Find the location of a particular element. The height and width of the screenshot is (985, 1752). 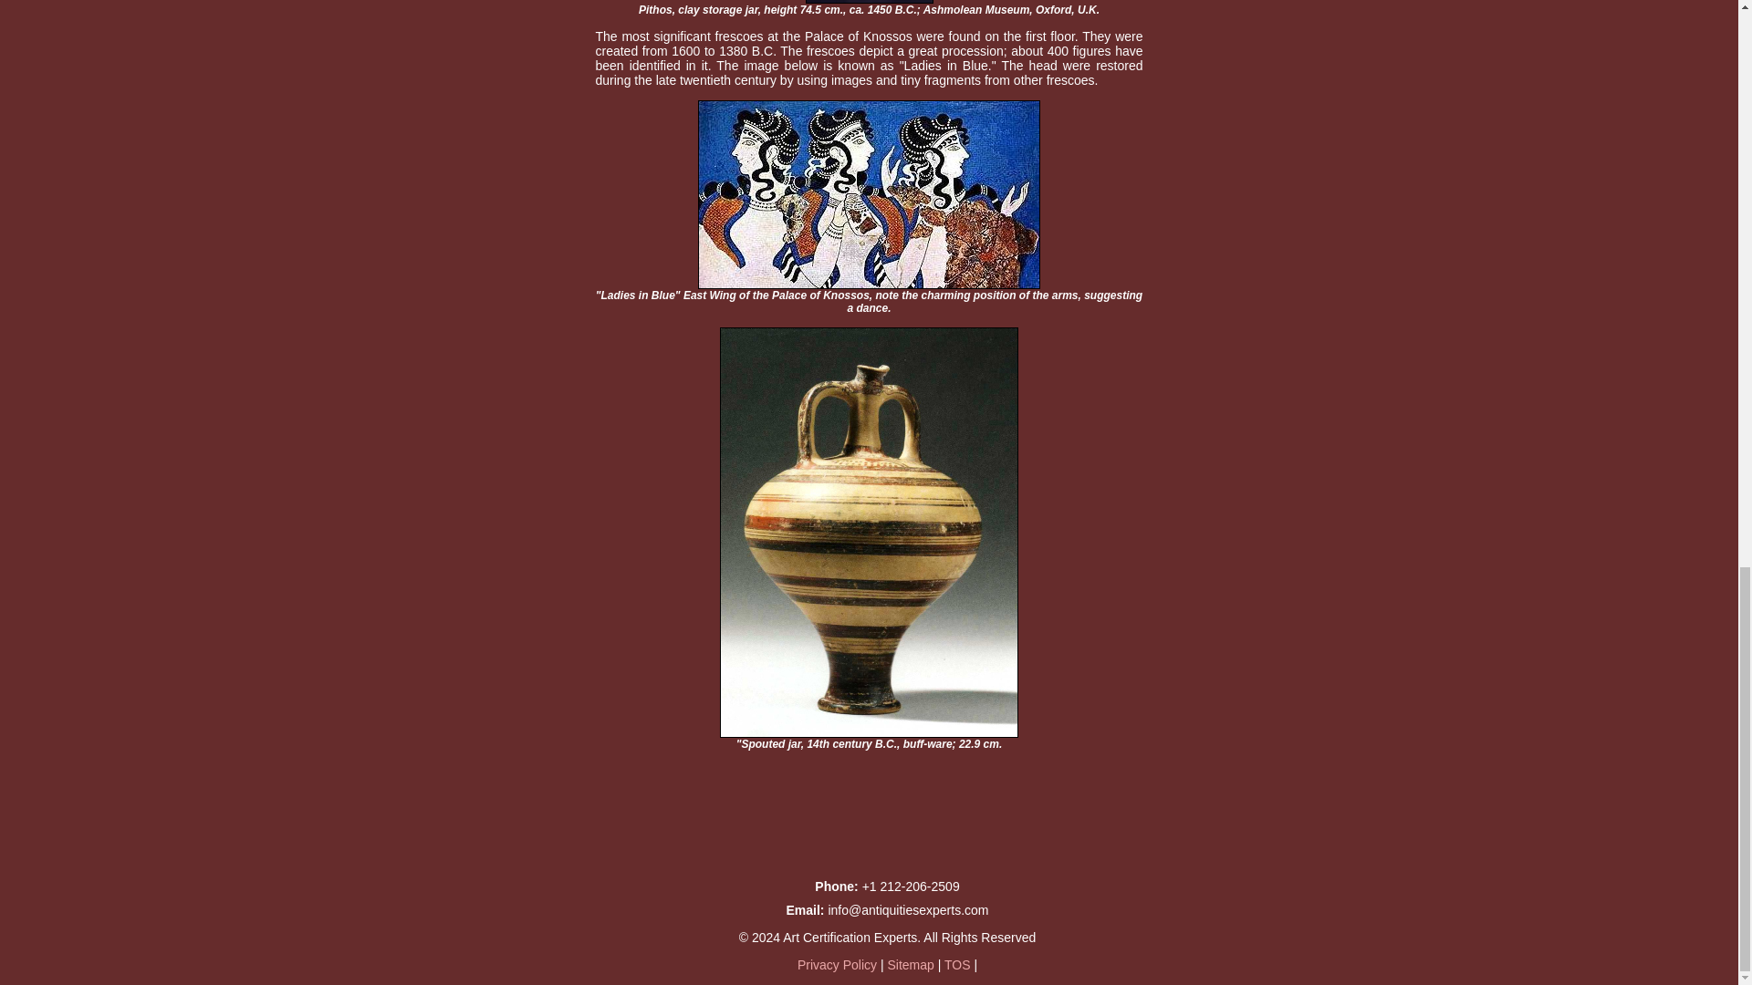

Privacy Policy is located at coordinates (839, 964).